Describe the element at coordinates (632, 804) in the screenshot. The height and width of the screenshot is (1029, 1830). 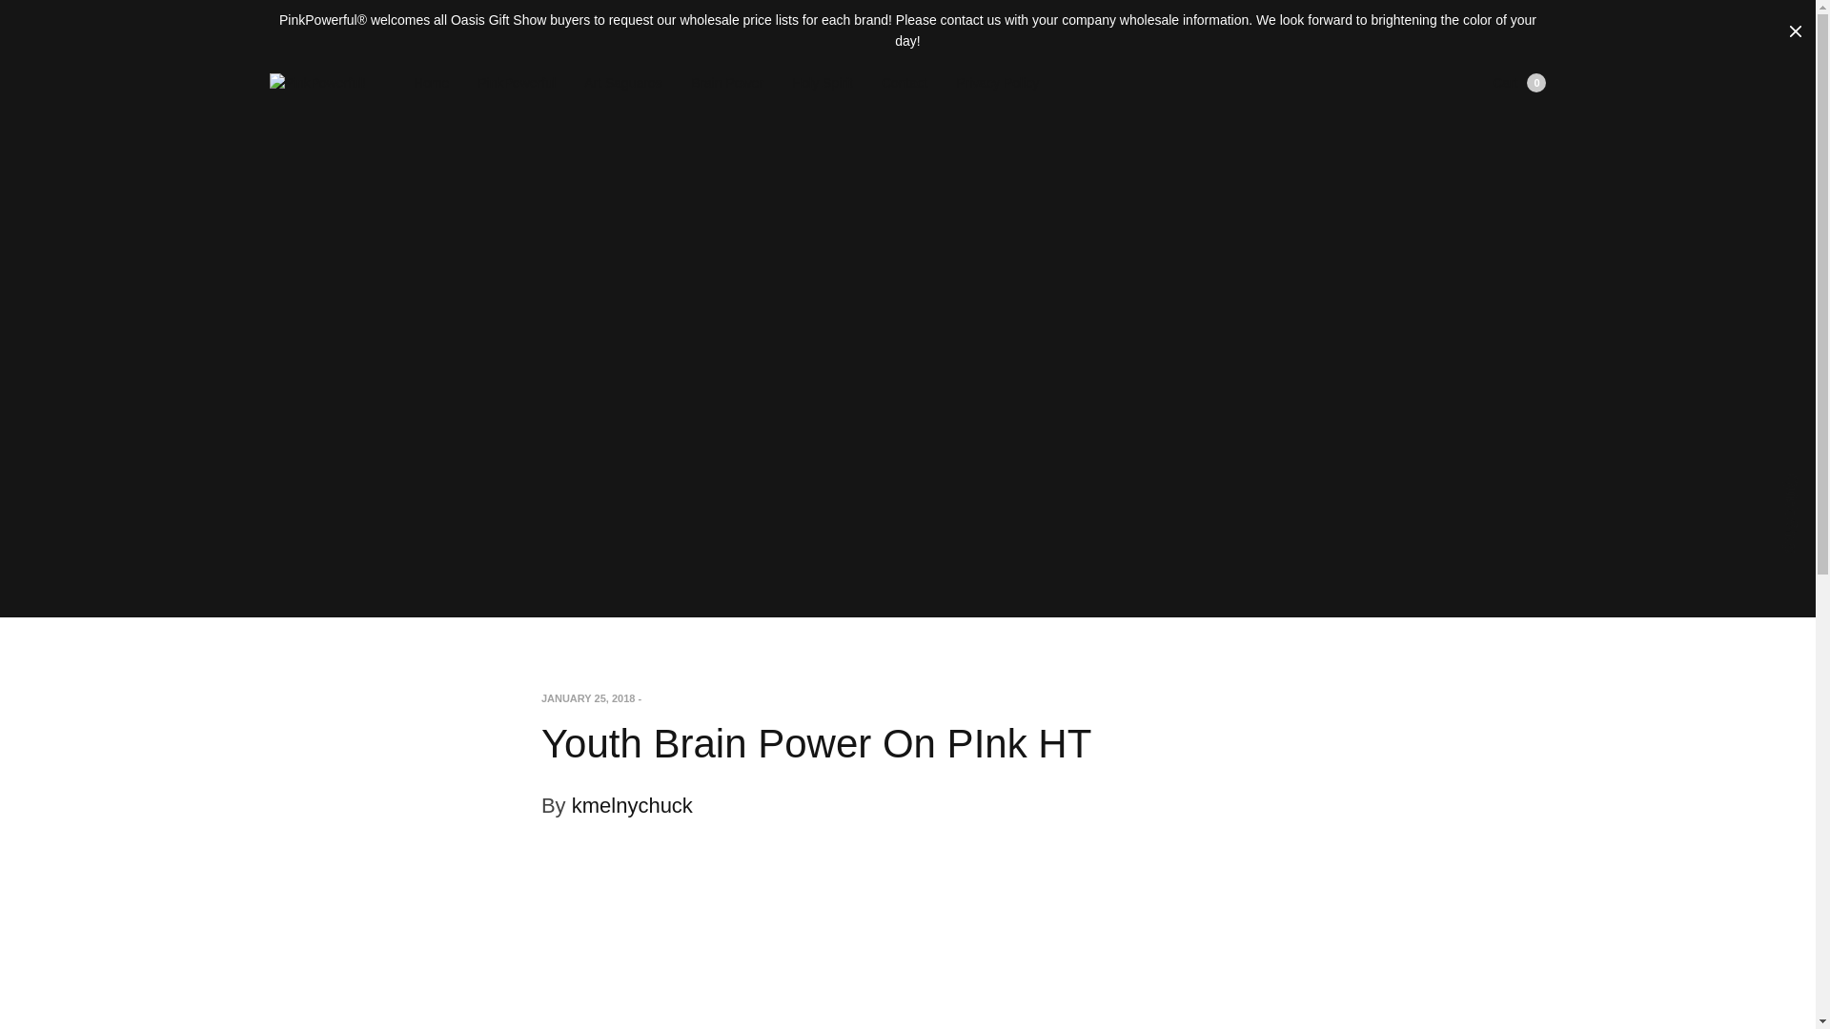
I see `Cart` at that location.